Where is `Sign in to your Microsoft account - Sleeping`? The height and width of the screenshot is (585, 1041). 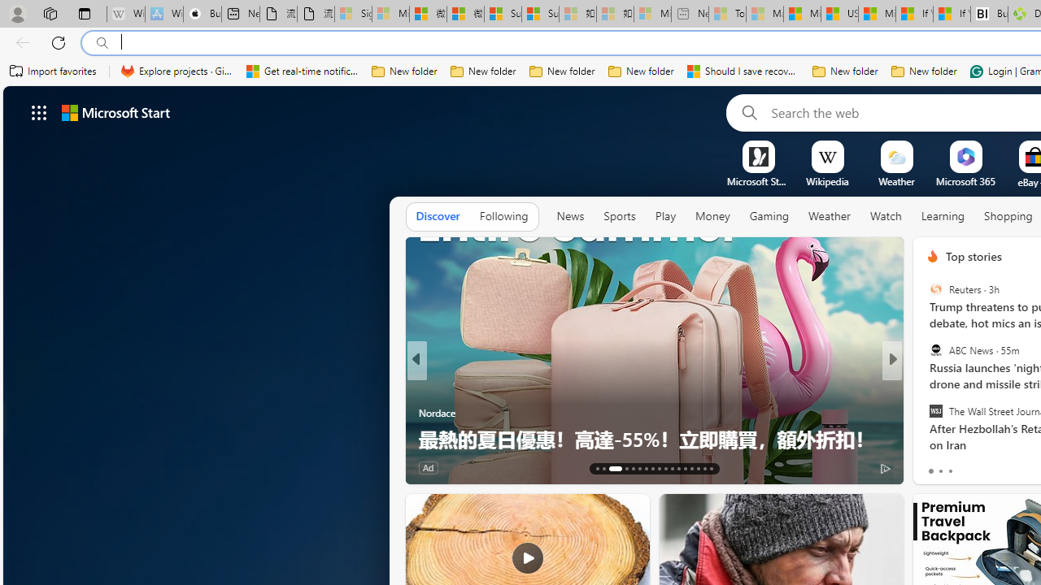
Sign in to your Microsoft account - Sleeping is located at coordinates (353, 15).